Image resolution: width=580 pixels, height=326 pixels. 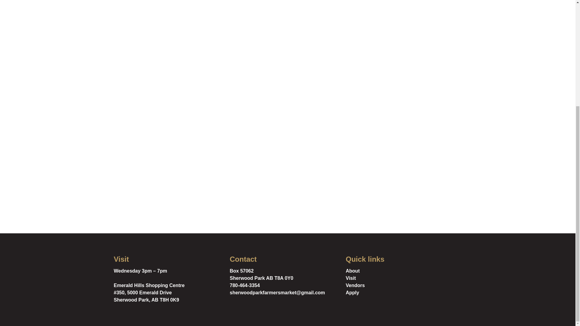 I want to click on Apply, so click(x=404, y=292).